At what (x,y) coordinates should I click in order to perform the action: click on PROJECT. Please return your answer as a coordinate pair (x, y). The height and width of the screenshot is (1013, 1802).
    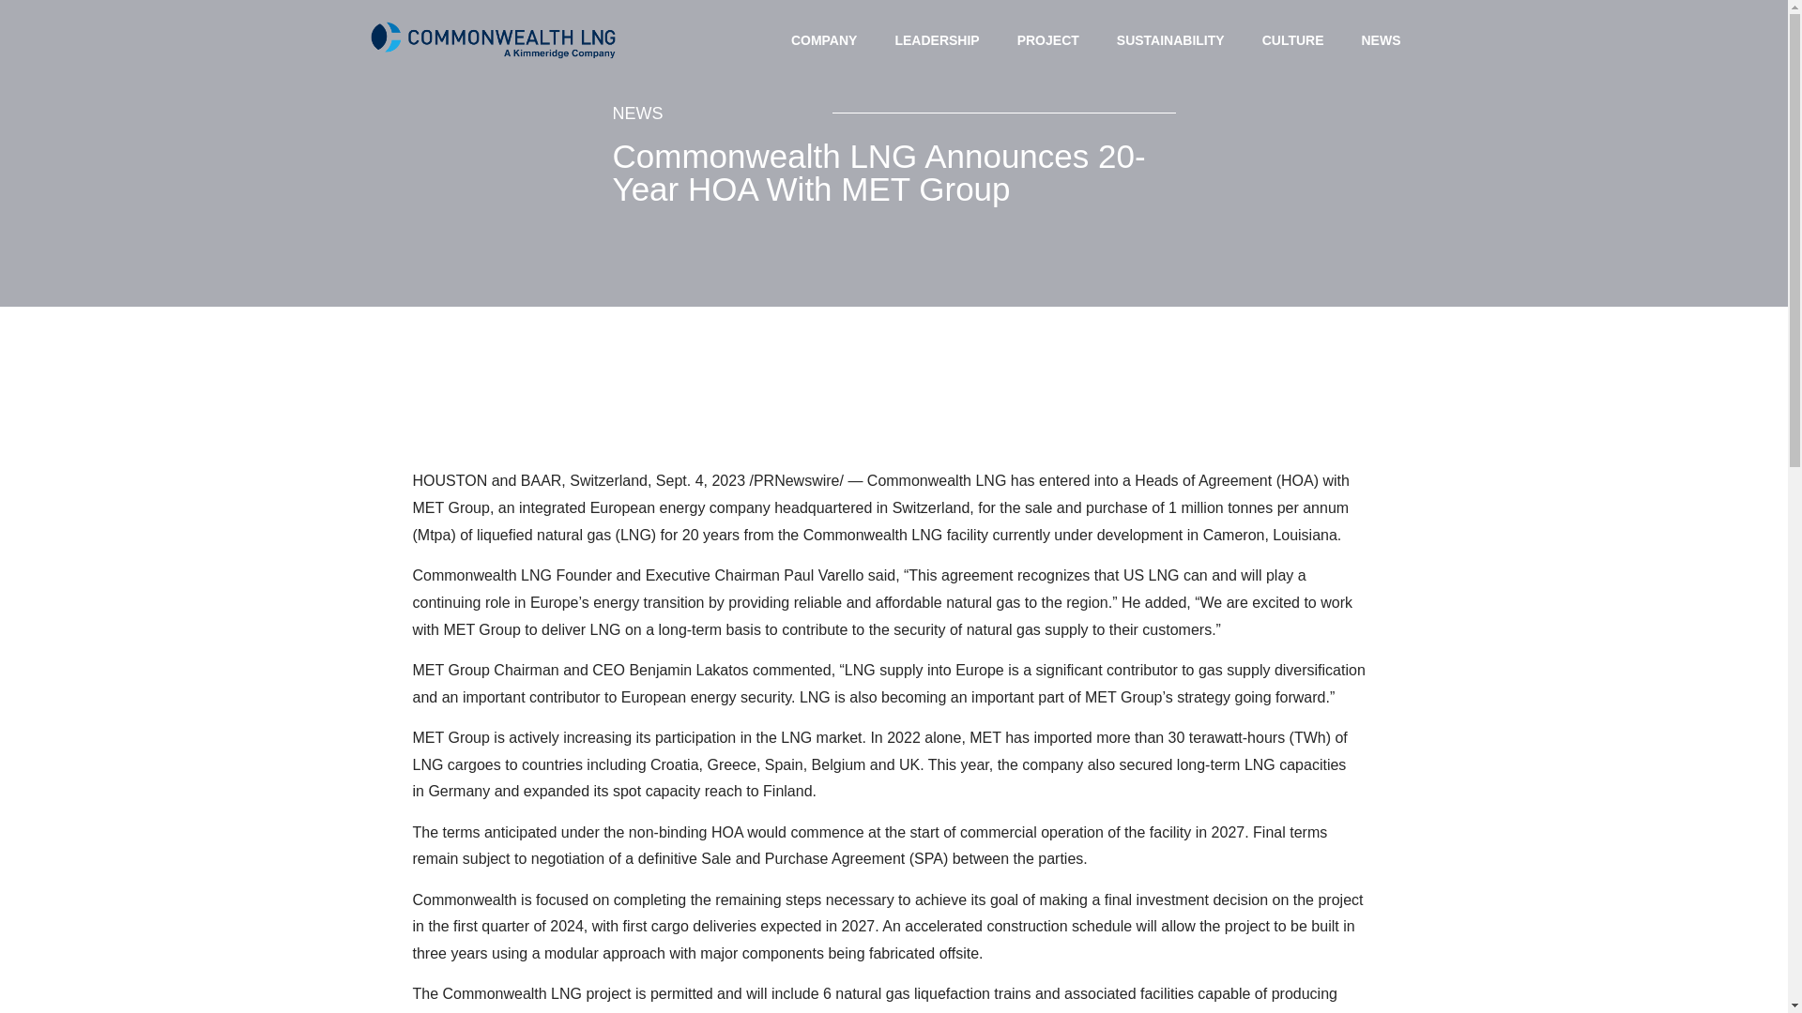
    Looking at the image, I should click on (1047, 39).